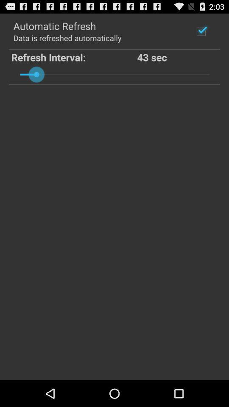 The image size is (229, 407). Describe the element at coordinates (54, 25) in the screenshot. I see `scroll until automatic refresh icon` at that location.